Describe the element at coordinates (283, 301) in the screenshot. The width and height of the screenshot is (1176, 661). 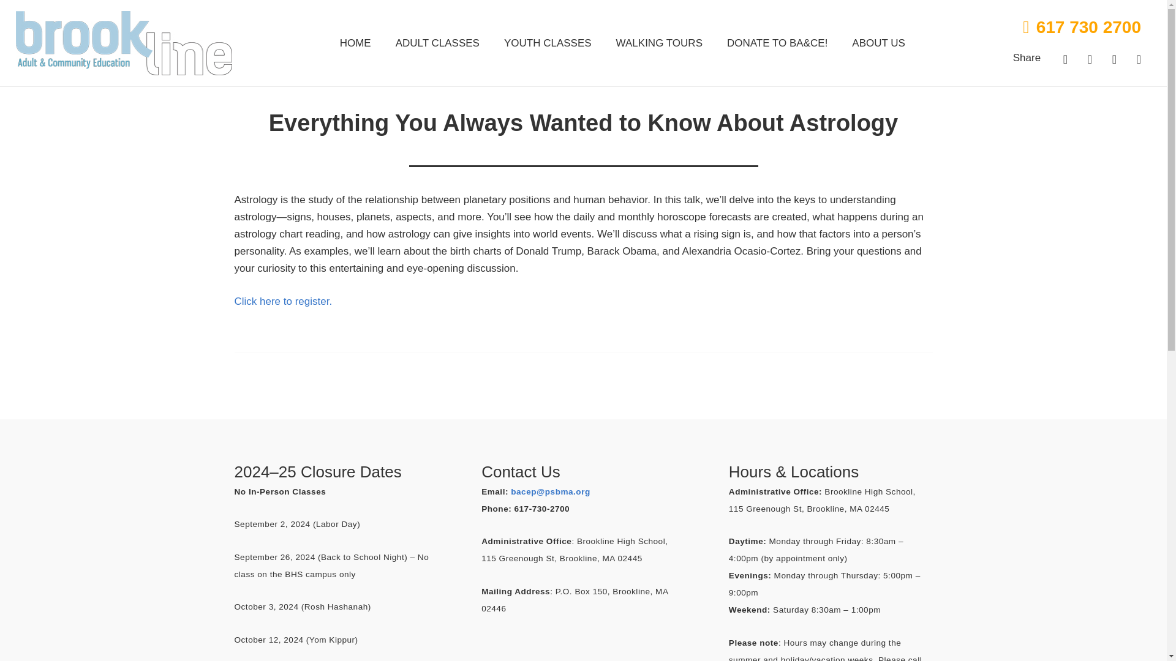
I see `Click here to register.` at that location.